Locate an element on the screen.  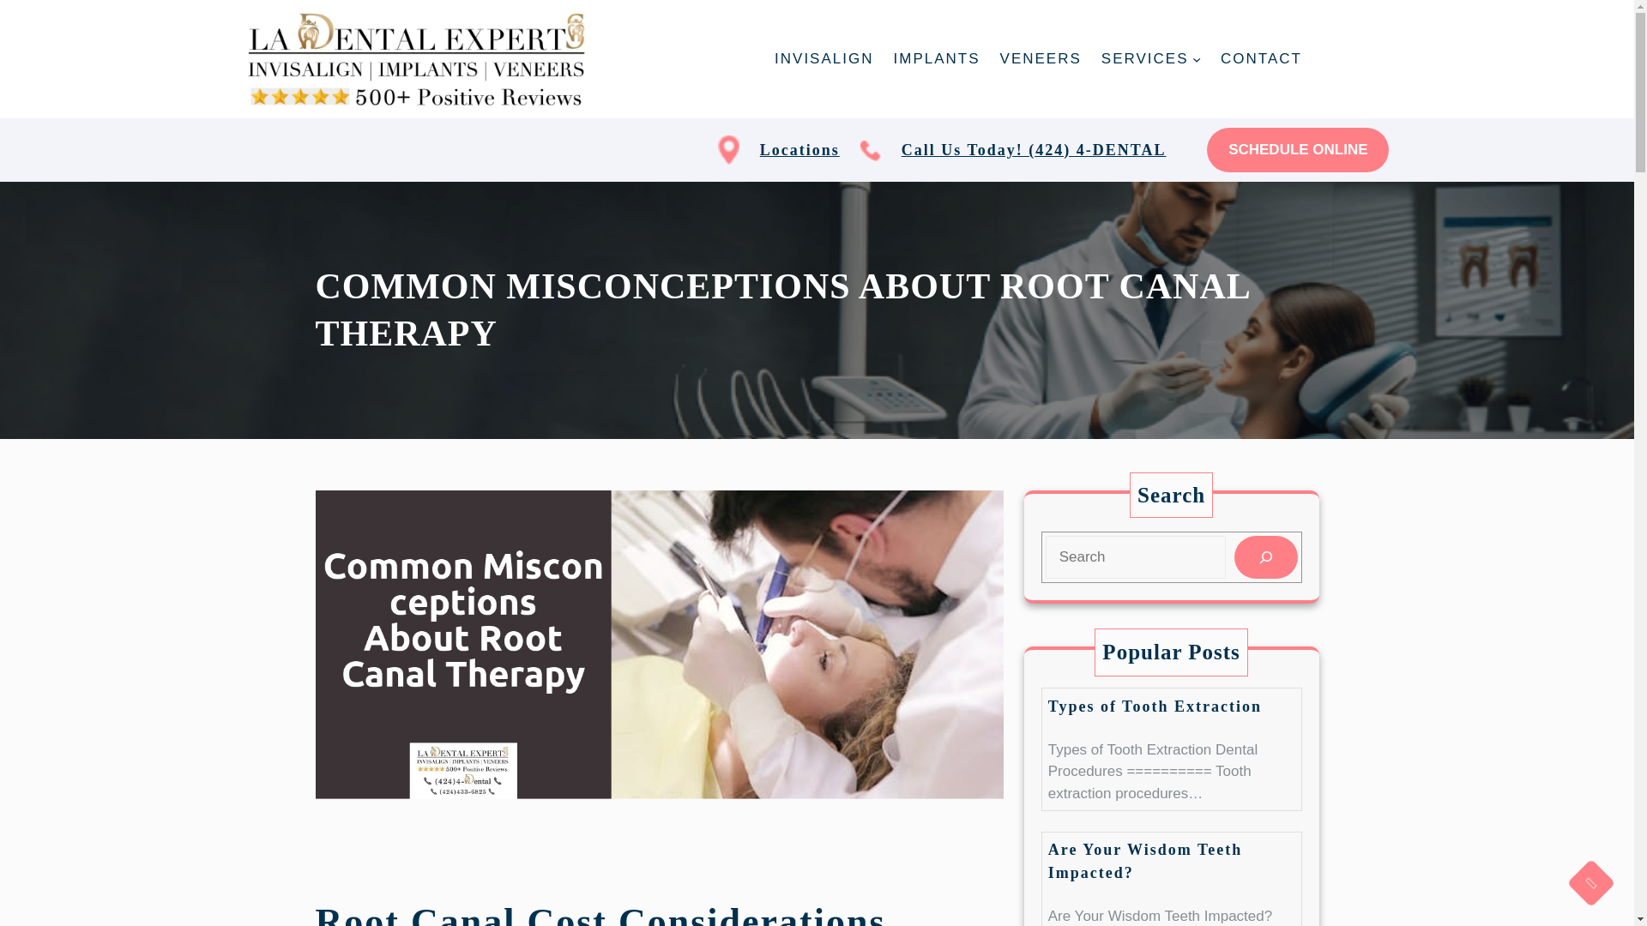
INVISALIGN is located at coordinates (823, 59).